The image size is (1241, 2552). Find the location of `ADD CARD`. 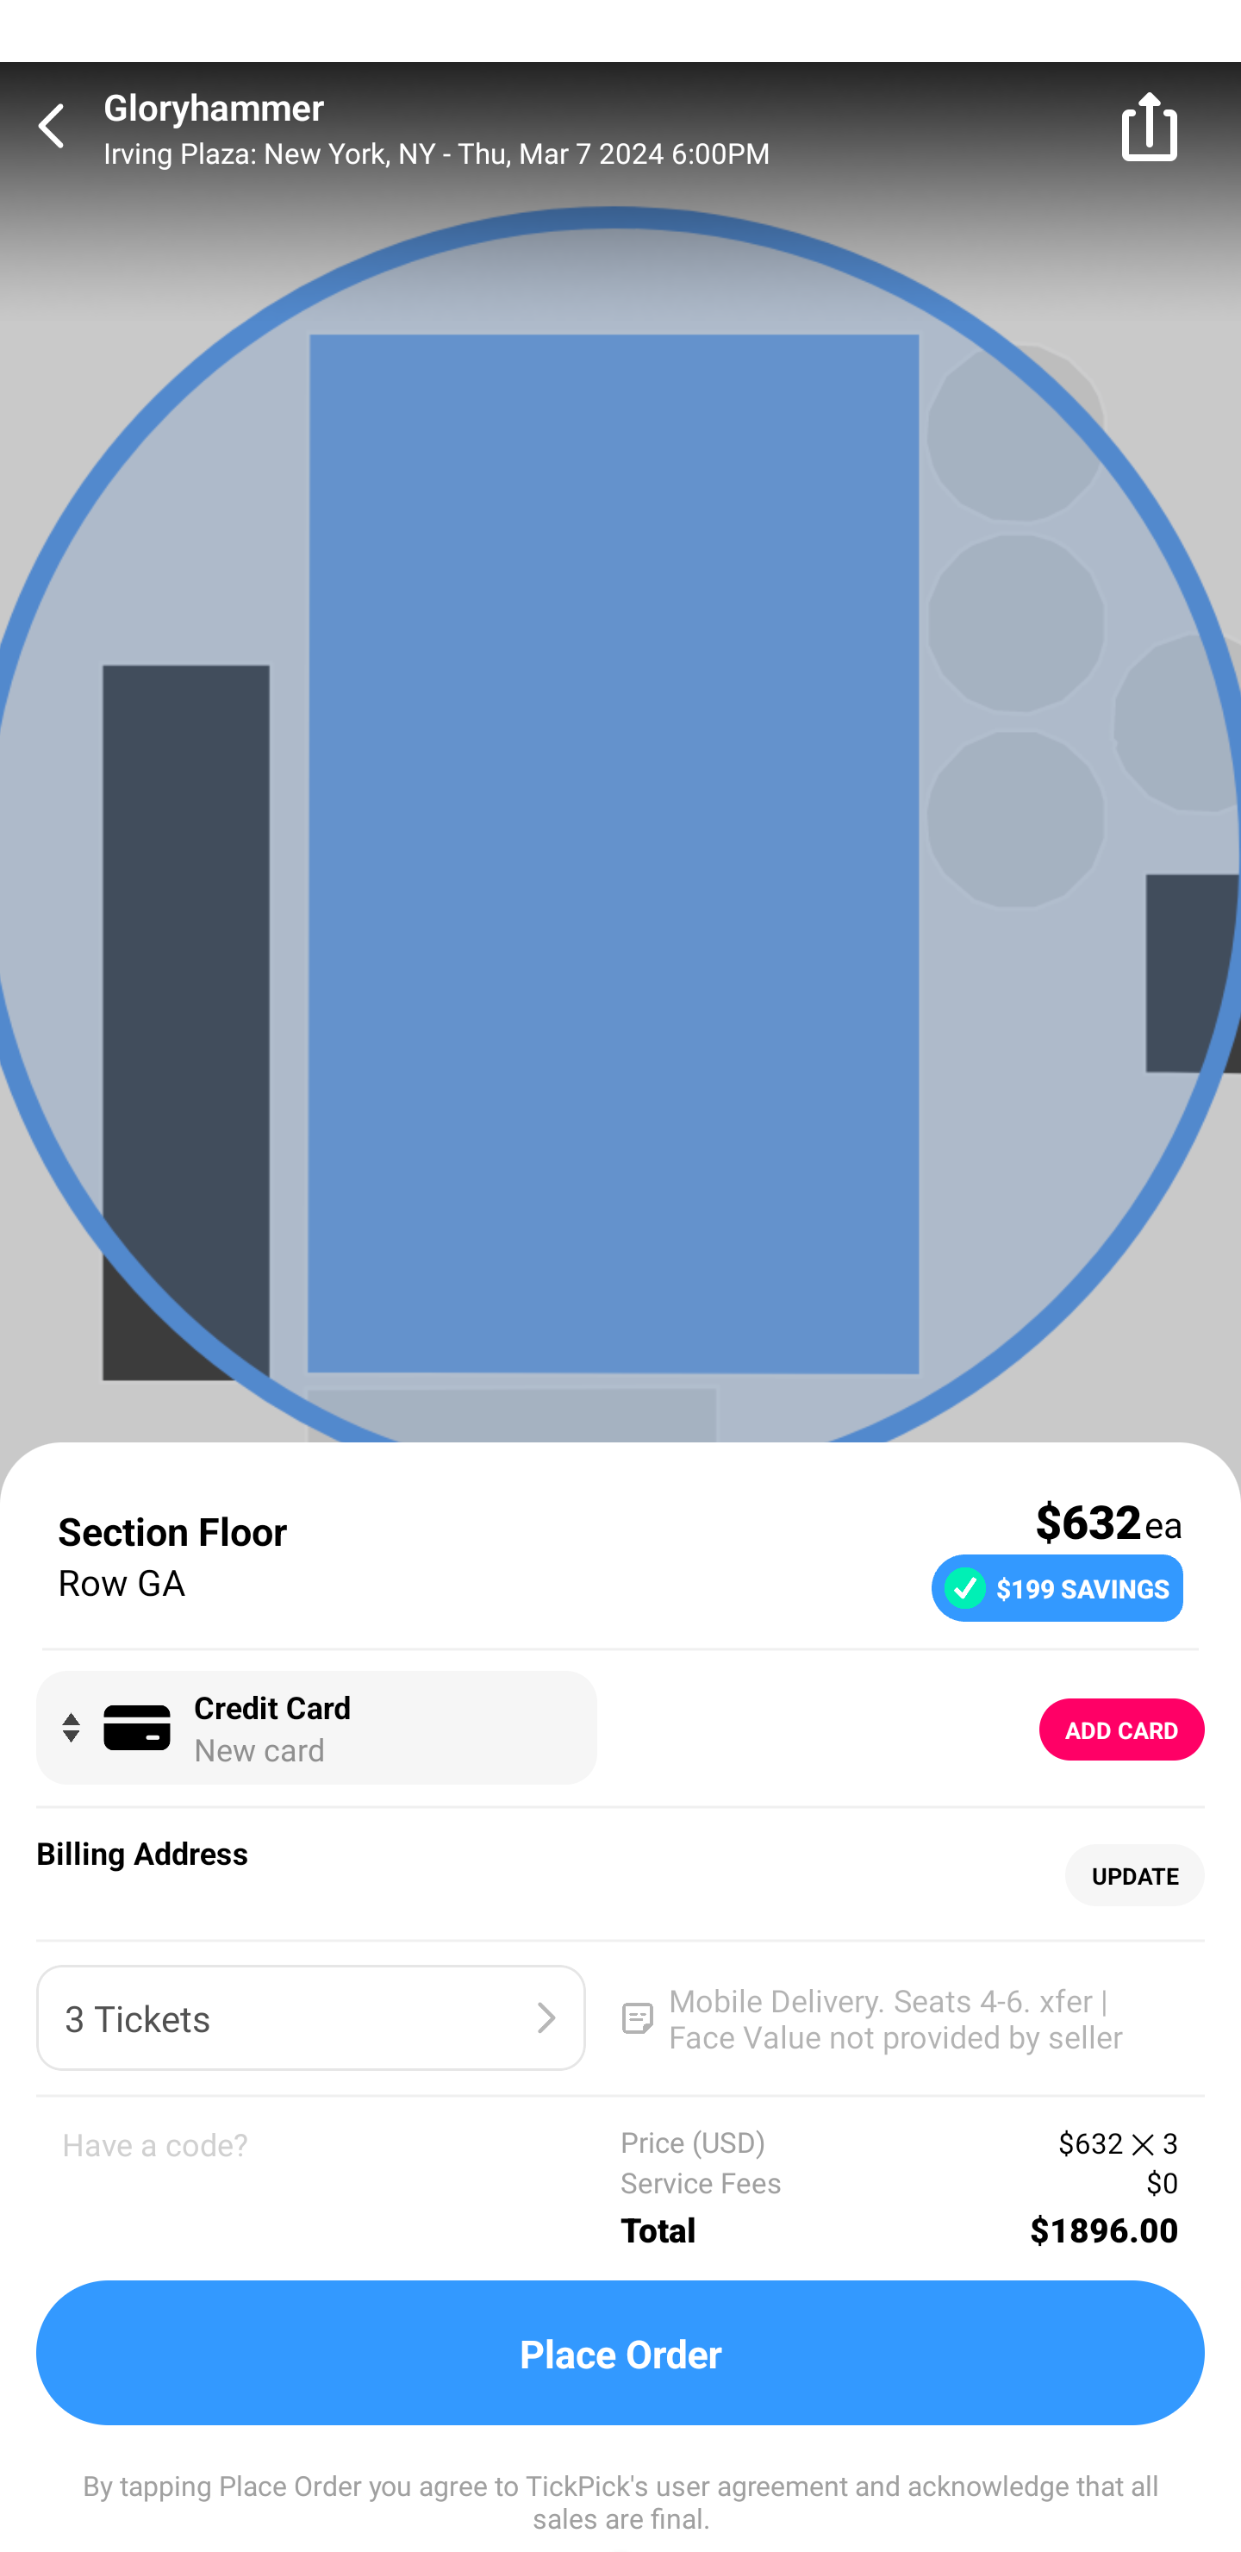

ADD CARD is located at coordinates (1122, 1729).